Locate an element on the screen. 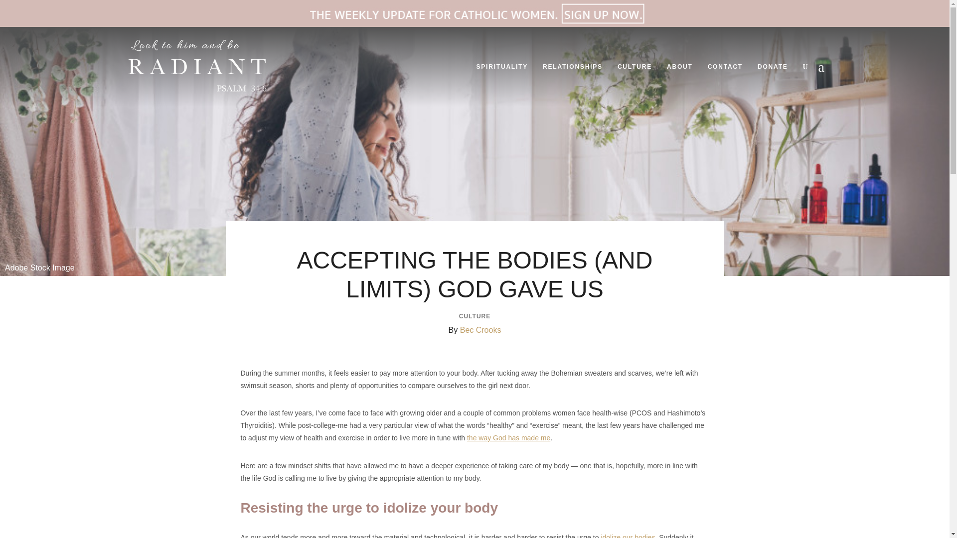 The image size is (957, 538). CONTACT is located at coordinates (725, 67).